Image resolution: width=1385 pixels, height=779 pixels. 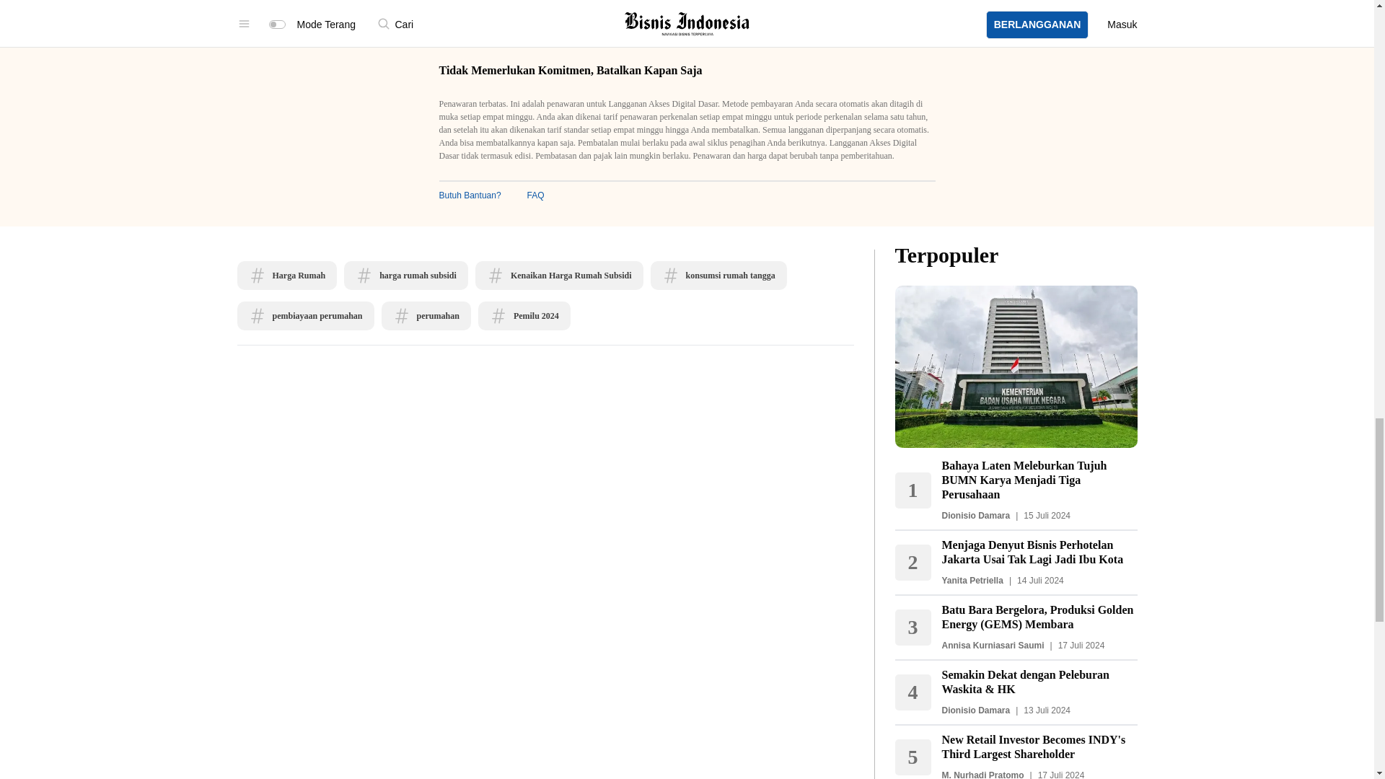 I want to click on Butuh Bantuan?, so click(x=469, y=195).